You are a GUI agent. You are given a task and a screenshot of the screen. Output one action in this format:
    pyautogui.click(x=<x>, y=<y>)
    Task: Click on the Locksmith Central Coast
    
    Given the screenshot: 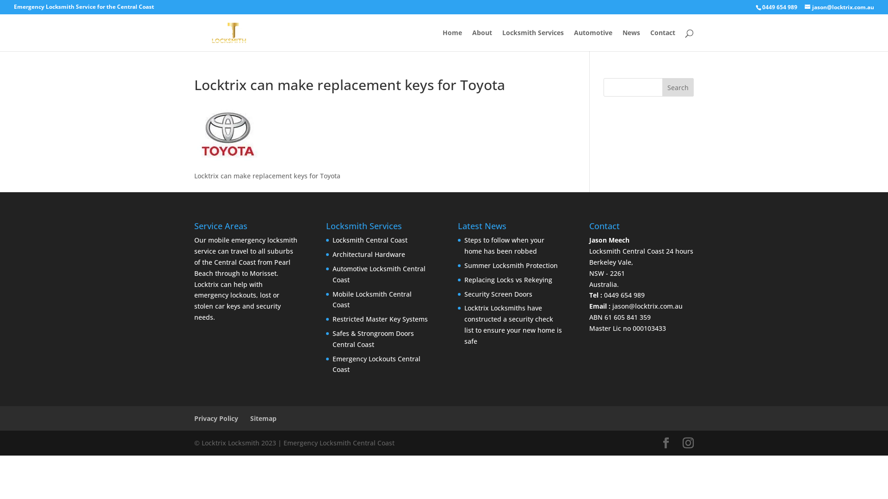 What is the action you would take?
    pyautogui.click(x=370, y=240)
    